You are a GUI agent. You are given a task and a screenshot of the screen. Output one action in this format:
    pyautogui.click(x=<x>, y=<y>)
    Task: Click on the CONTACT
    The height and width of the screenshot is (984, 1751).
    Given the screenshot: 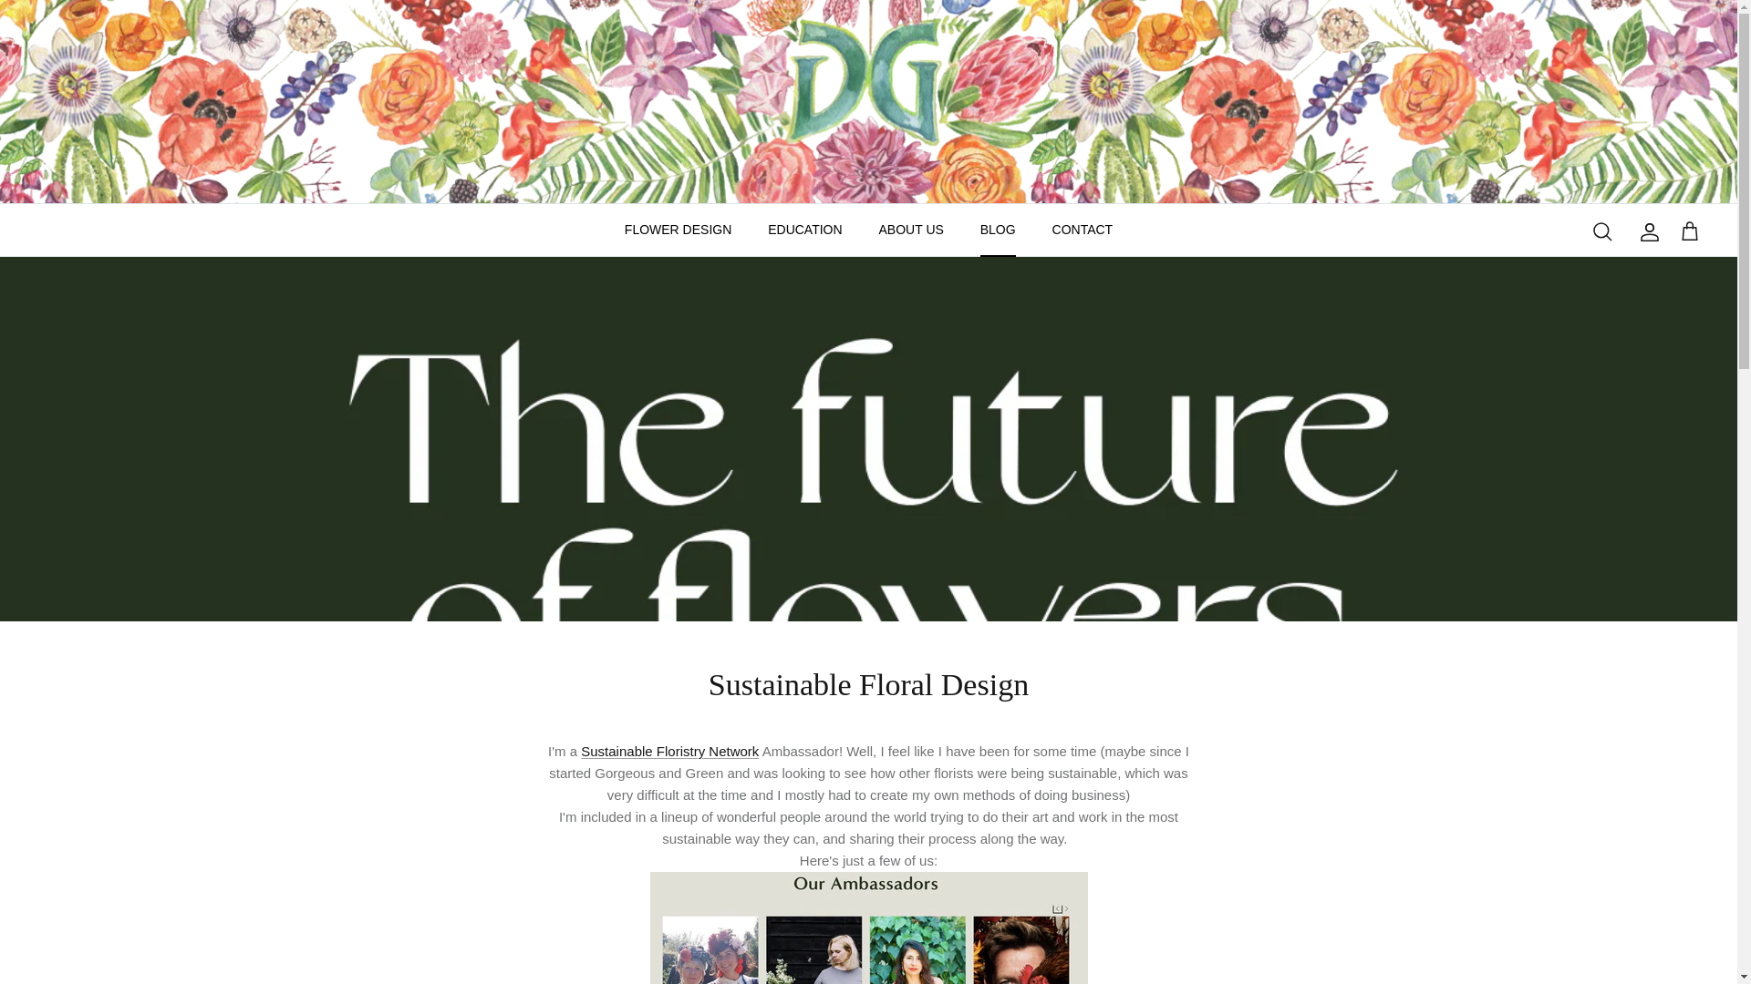 What is the action you would take?
    pyautogui.click(x=1083, y=230)
    